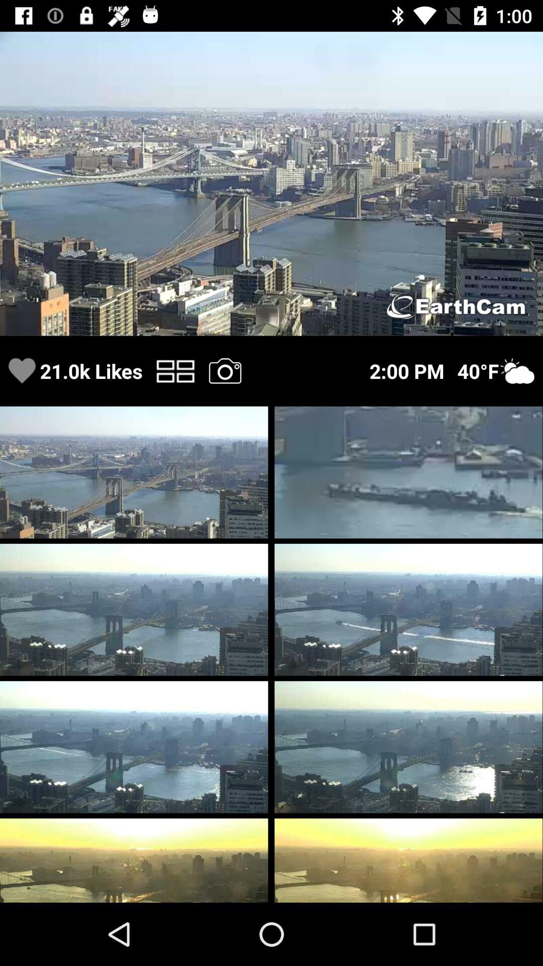 Image resolution: width=543 pixels, height=966 pixels. I want to click on select the fifth image of the page, so click(408, 609).